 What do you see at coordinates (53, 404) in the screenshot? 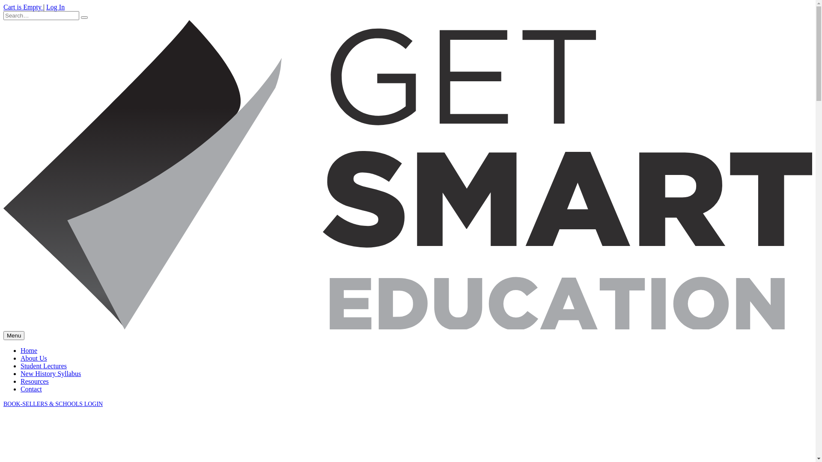
I see `BOOK-SELLERS & SCHOOLS LOGIN` at bounding box center [53, 404].